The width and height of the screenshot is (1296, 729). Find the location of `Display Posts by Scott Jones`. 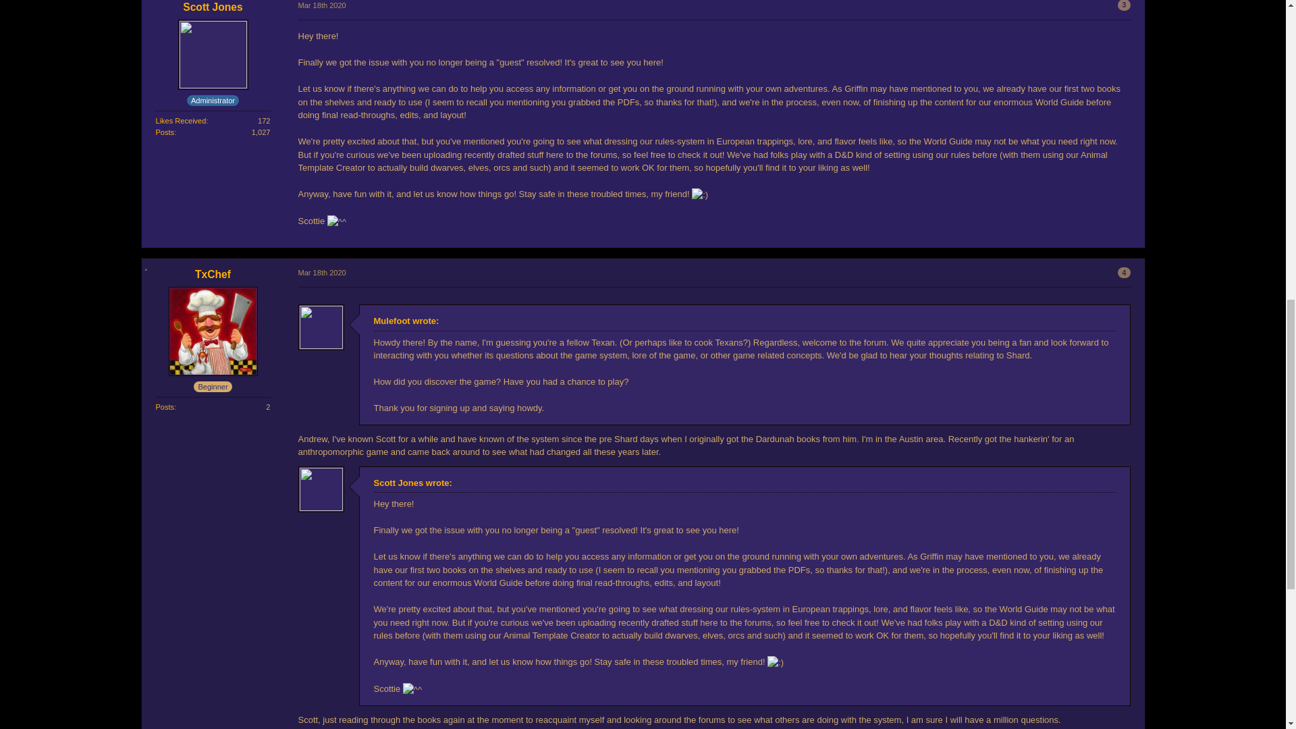

Display Posts by Scott Jones is located at coordinates (165, 132).